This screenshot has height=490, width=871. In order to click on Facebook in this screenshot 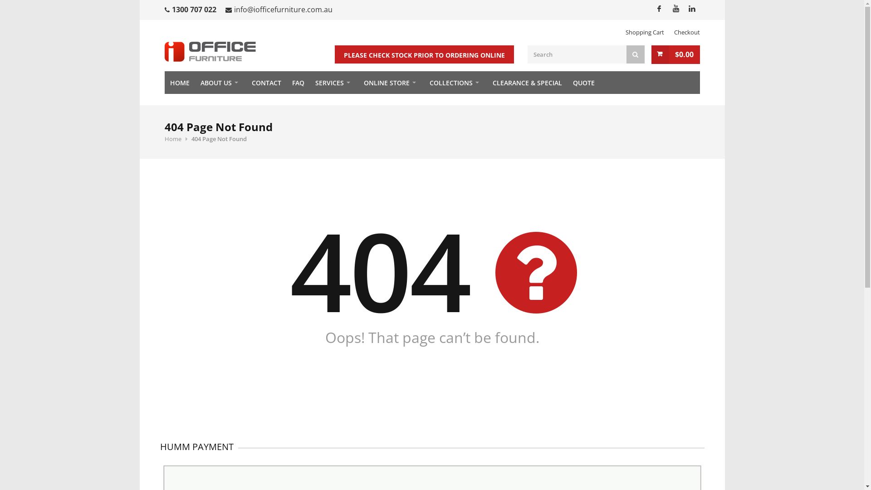, I will do `click(659, 8)`.